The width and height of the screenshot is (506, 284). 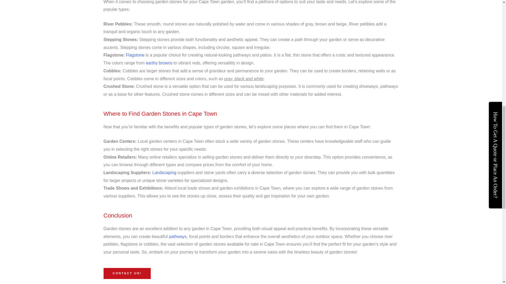 What do you see at coordinates (159, 63) in the screenshot?
I see `earthy browns` at bounding box center [159, 63].